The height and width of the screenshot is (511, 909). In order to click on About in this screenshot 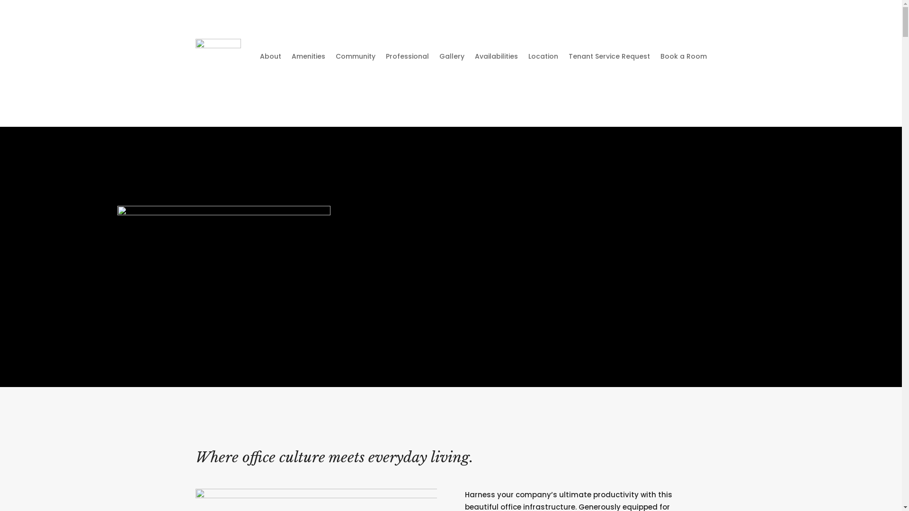, I will do `click(270, 56)`.